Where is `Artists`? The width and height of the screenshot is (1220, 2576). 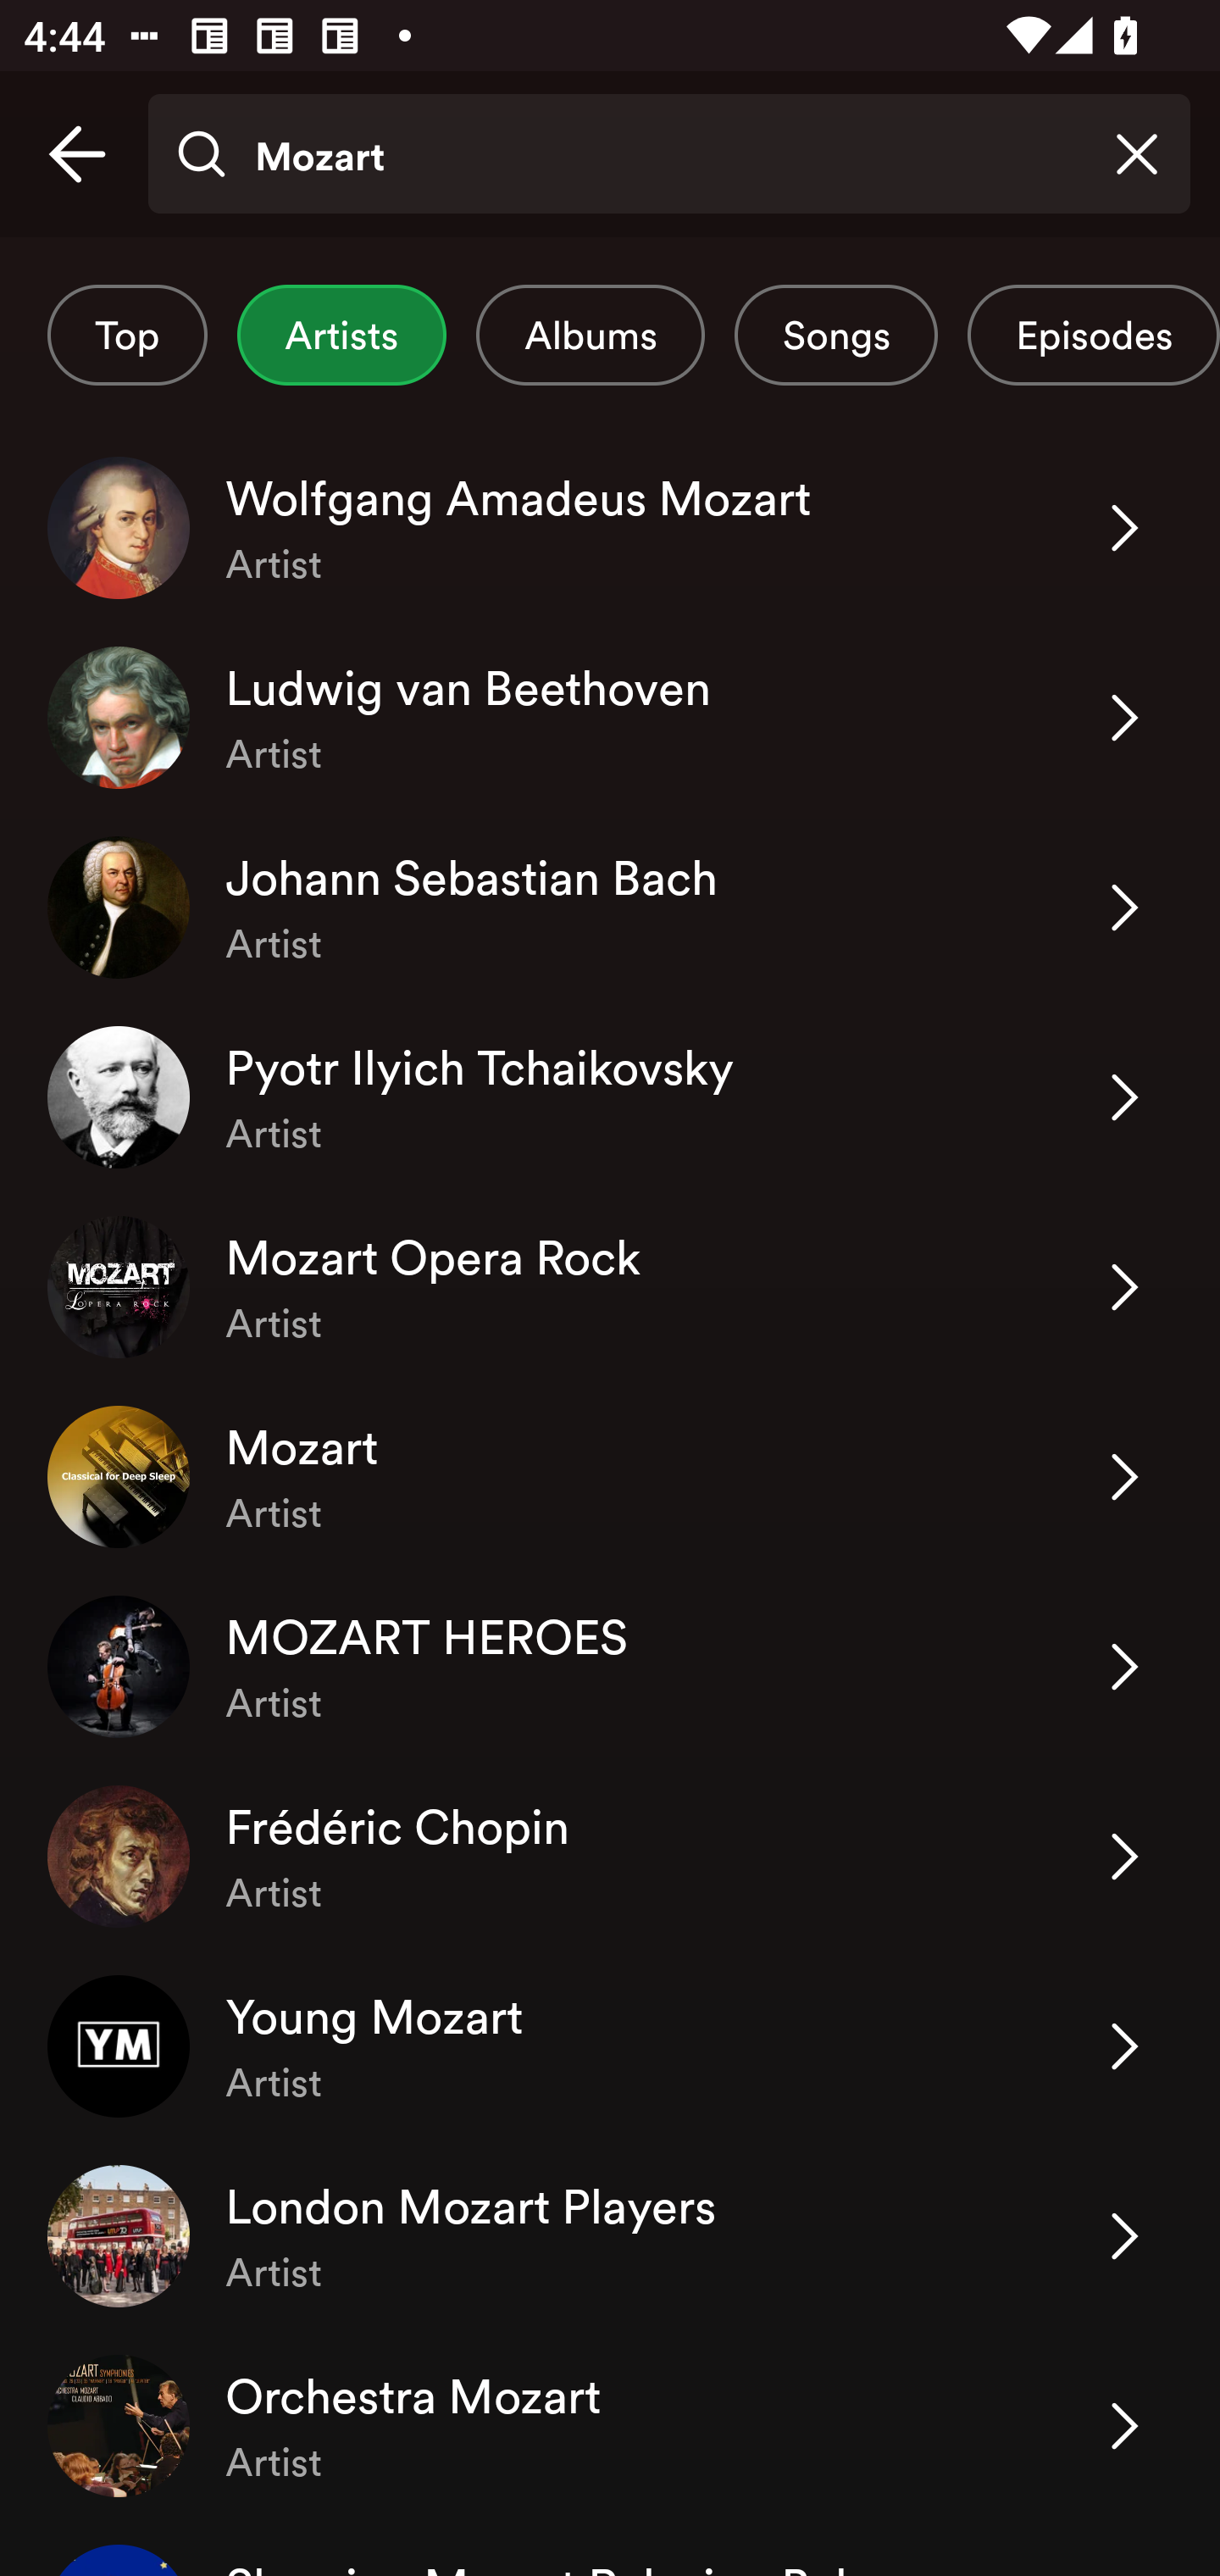 Artists is located at coordinates (341, 335).